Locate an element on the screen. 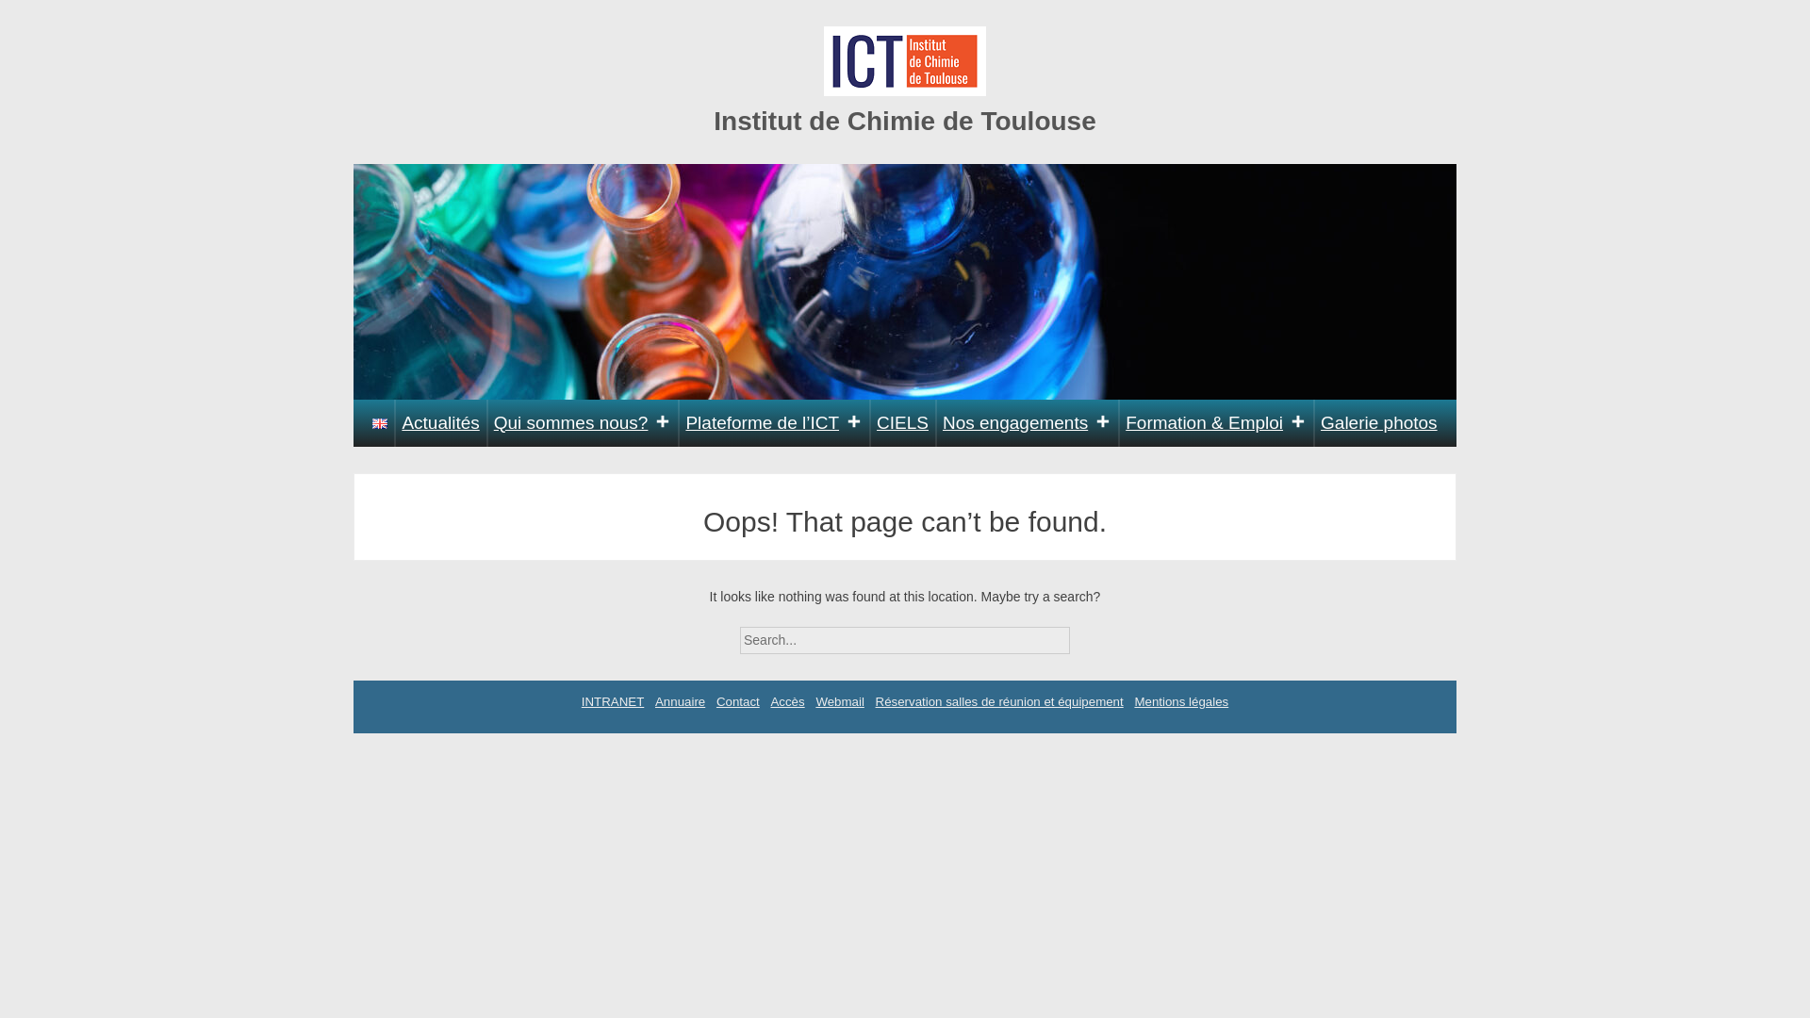 This screenshot has width=1810, height=1018. Search is located at coordinates (1086, 633).